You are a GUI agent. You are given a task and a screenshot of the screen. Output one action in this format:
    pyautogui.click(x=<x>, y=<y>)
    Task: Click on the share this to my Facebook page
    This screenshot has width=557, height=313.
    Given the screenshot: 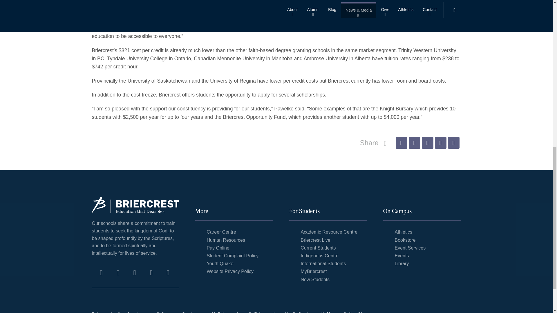 What is the action you would take?
    pyautogui.click(x=401, y=143)
    